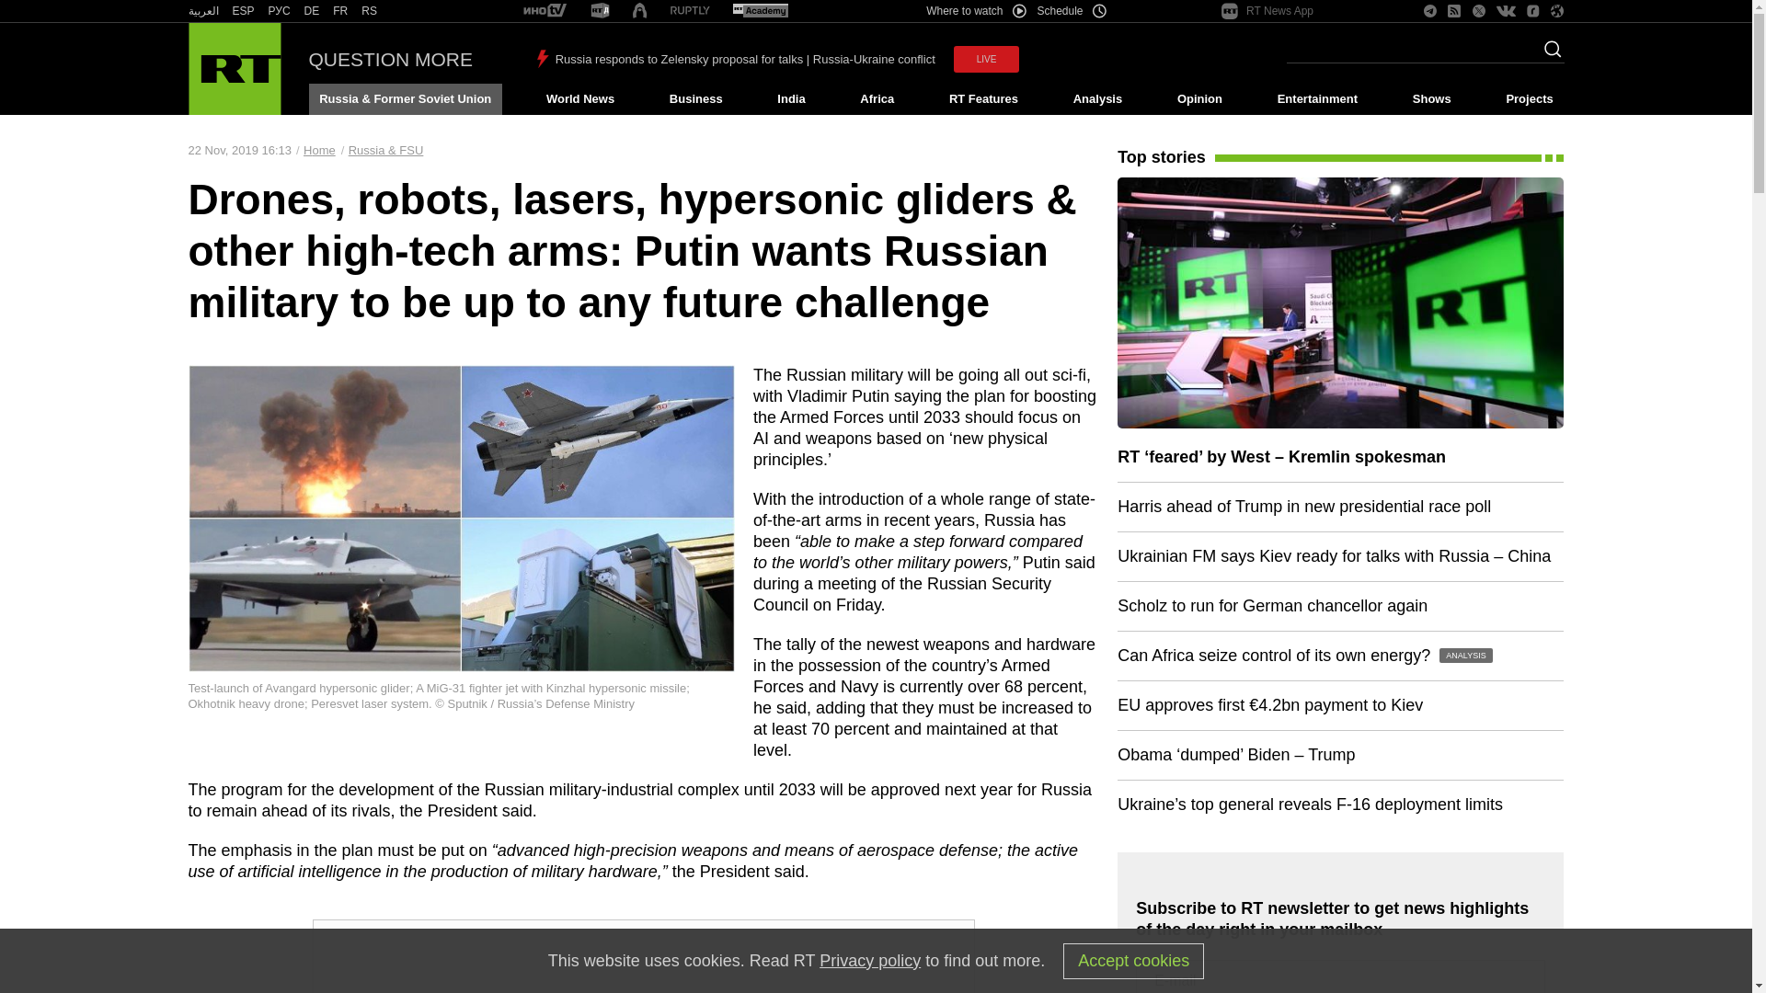 The width and height of the screenshot is (1766, 993). Describe the element at coordinates (600, 11) in the screenshot. I see `RT ` at that location.